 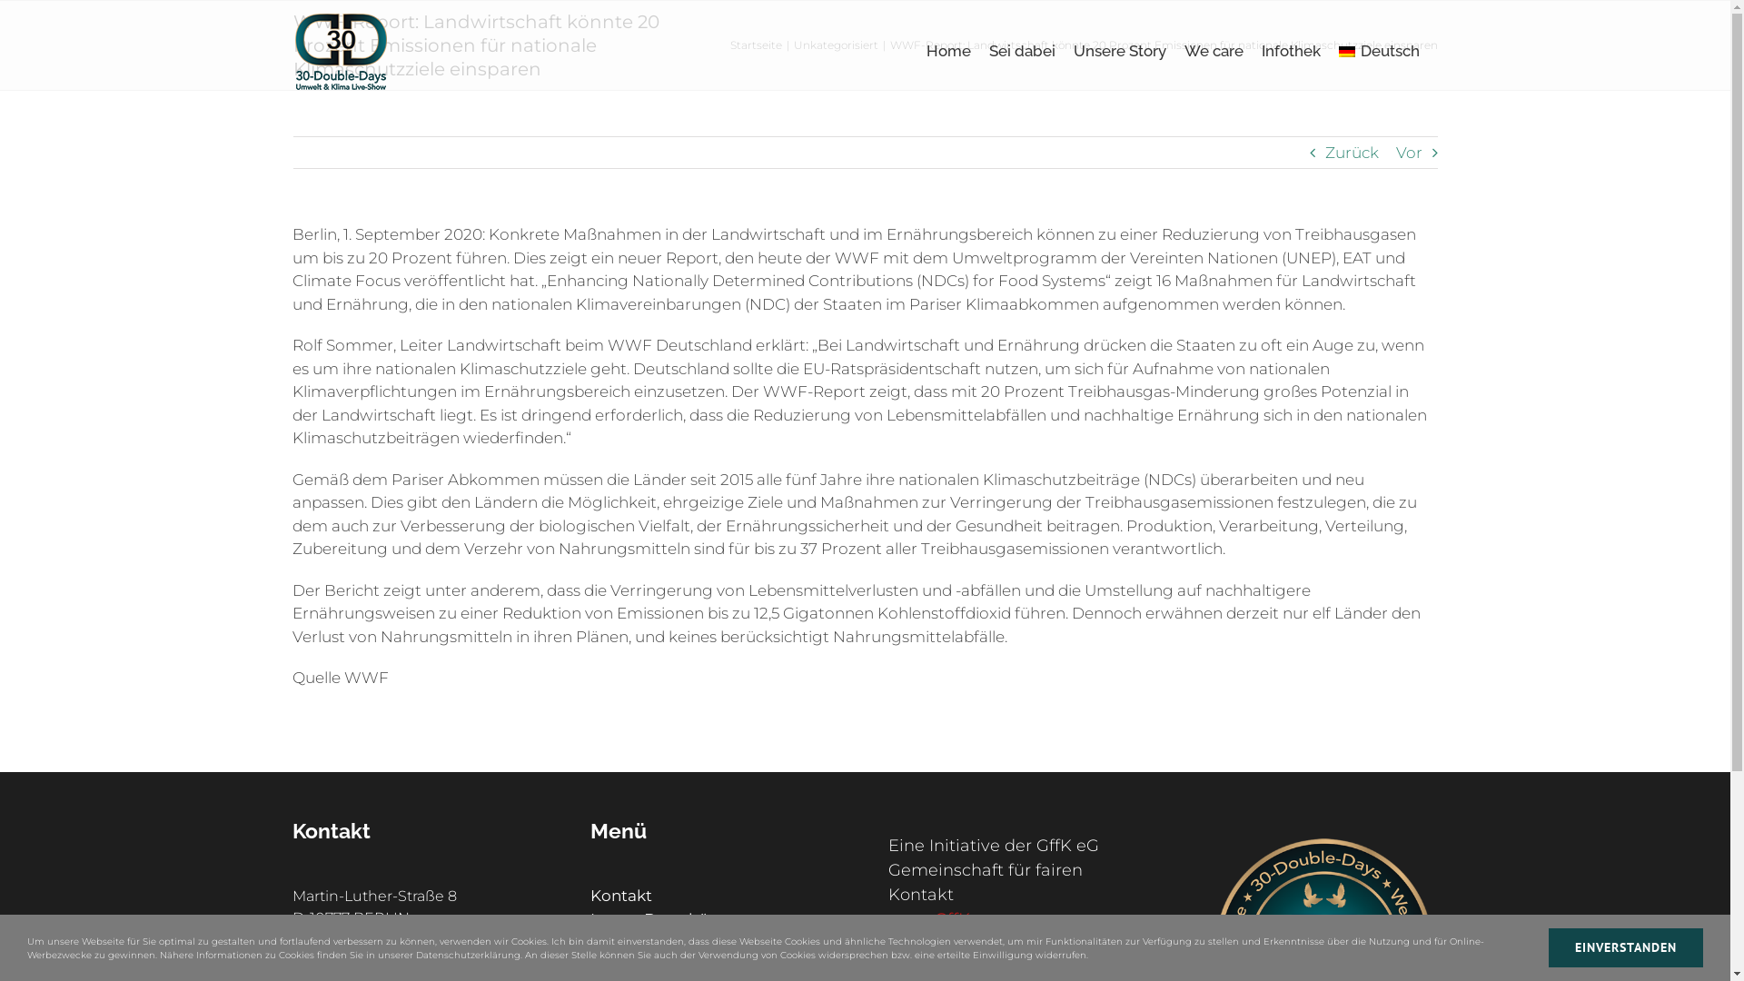 What do you see at coordinates (716, 897) in the screenshot?
I see `Kontakt` at bounding box center [716, 897].